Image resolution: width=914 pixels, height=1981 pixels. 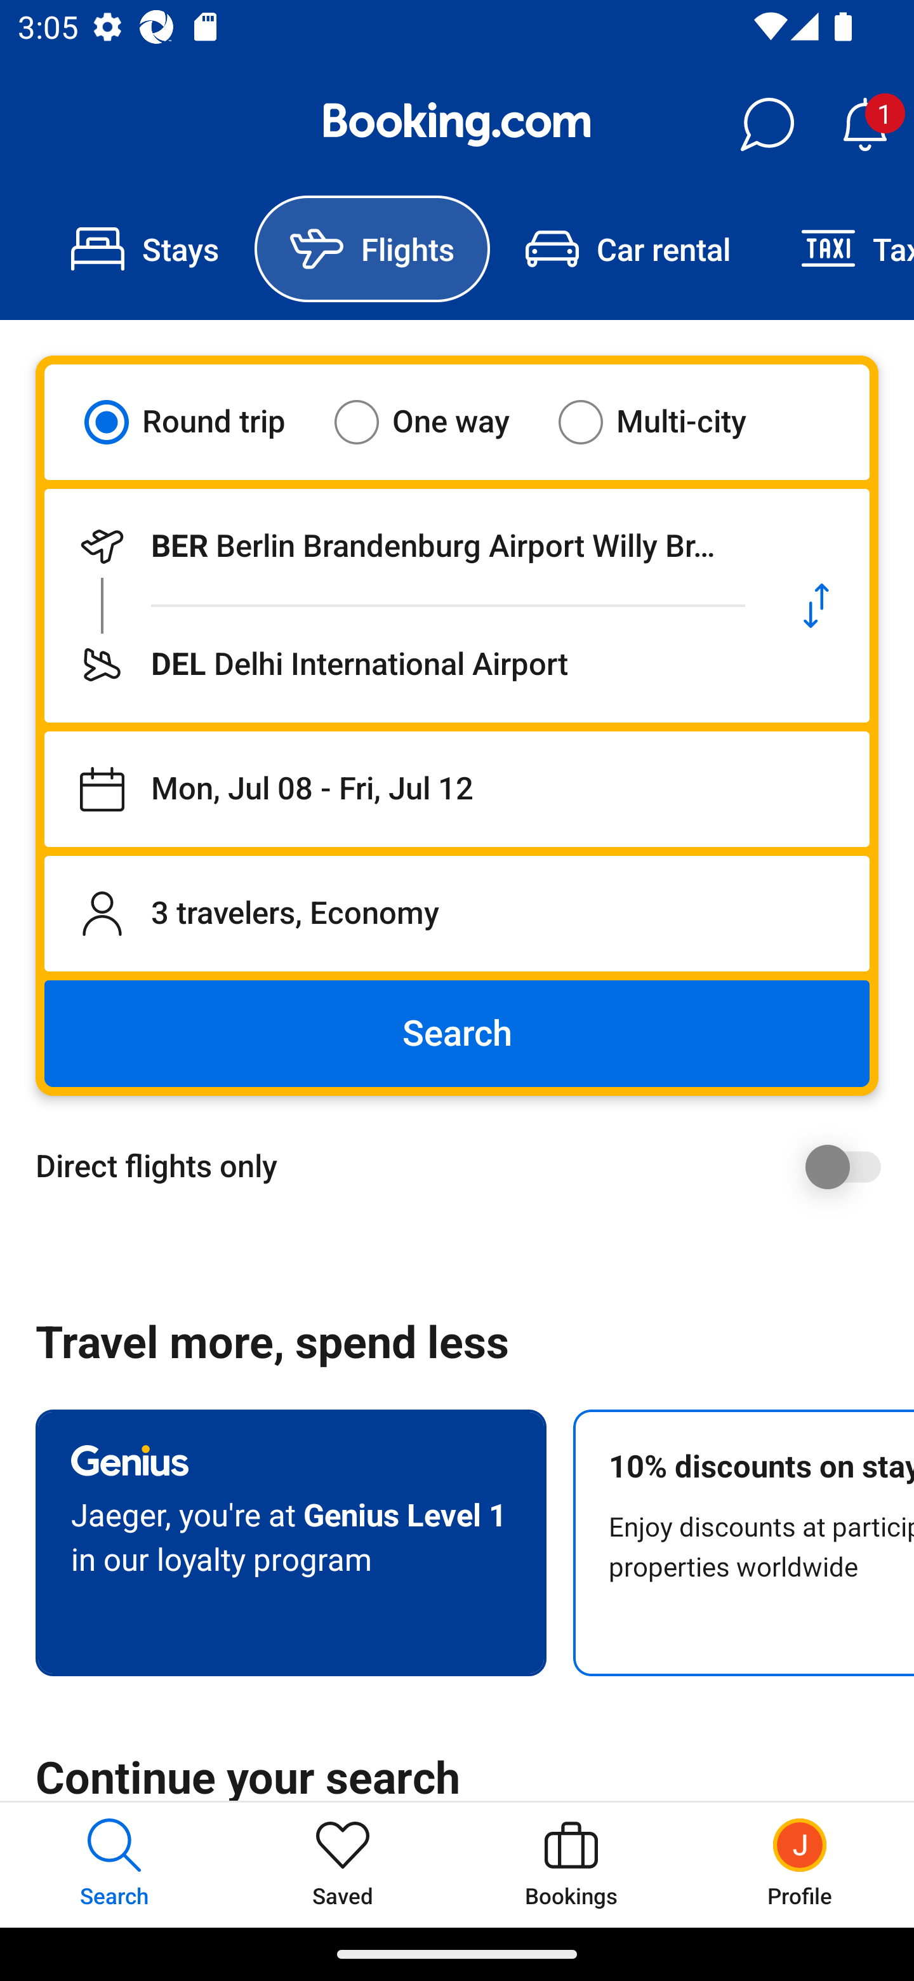 I want to click on Stays, so click(x=145, y=249).